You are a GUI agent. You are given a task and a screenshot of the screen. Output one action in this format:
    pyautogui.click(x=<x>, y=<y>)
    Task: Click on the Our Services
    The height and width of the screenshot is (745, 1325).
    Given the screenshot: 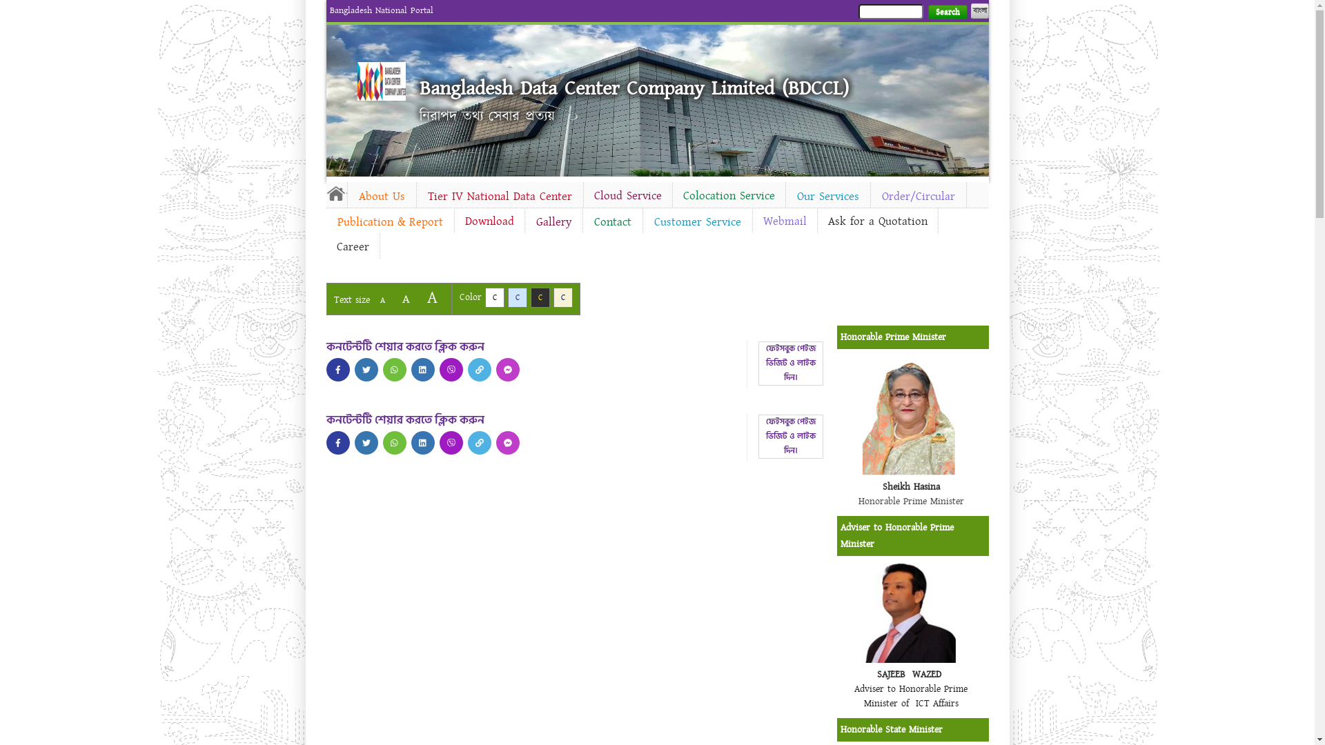 What is the action you would take?
    pyautogui.click(x=827, y=197)
    